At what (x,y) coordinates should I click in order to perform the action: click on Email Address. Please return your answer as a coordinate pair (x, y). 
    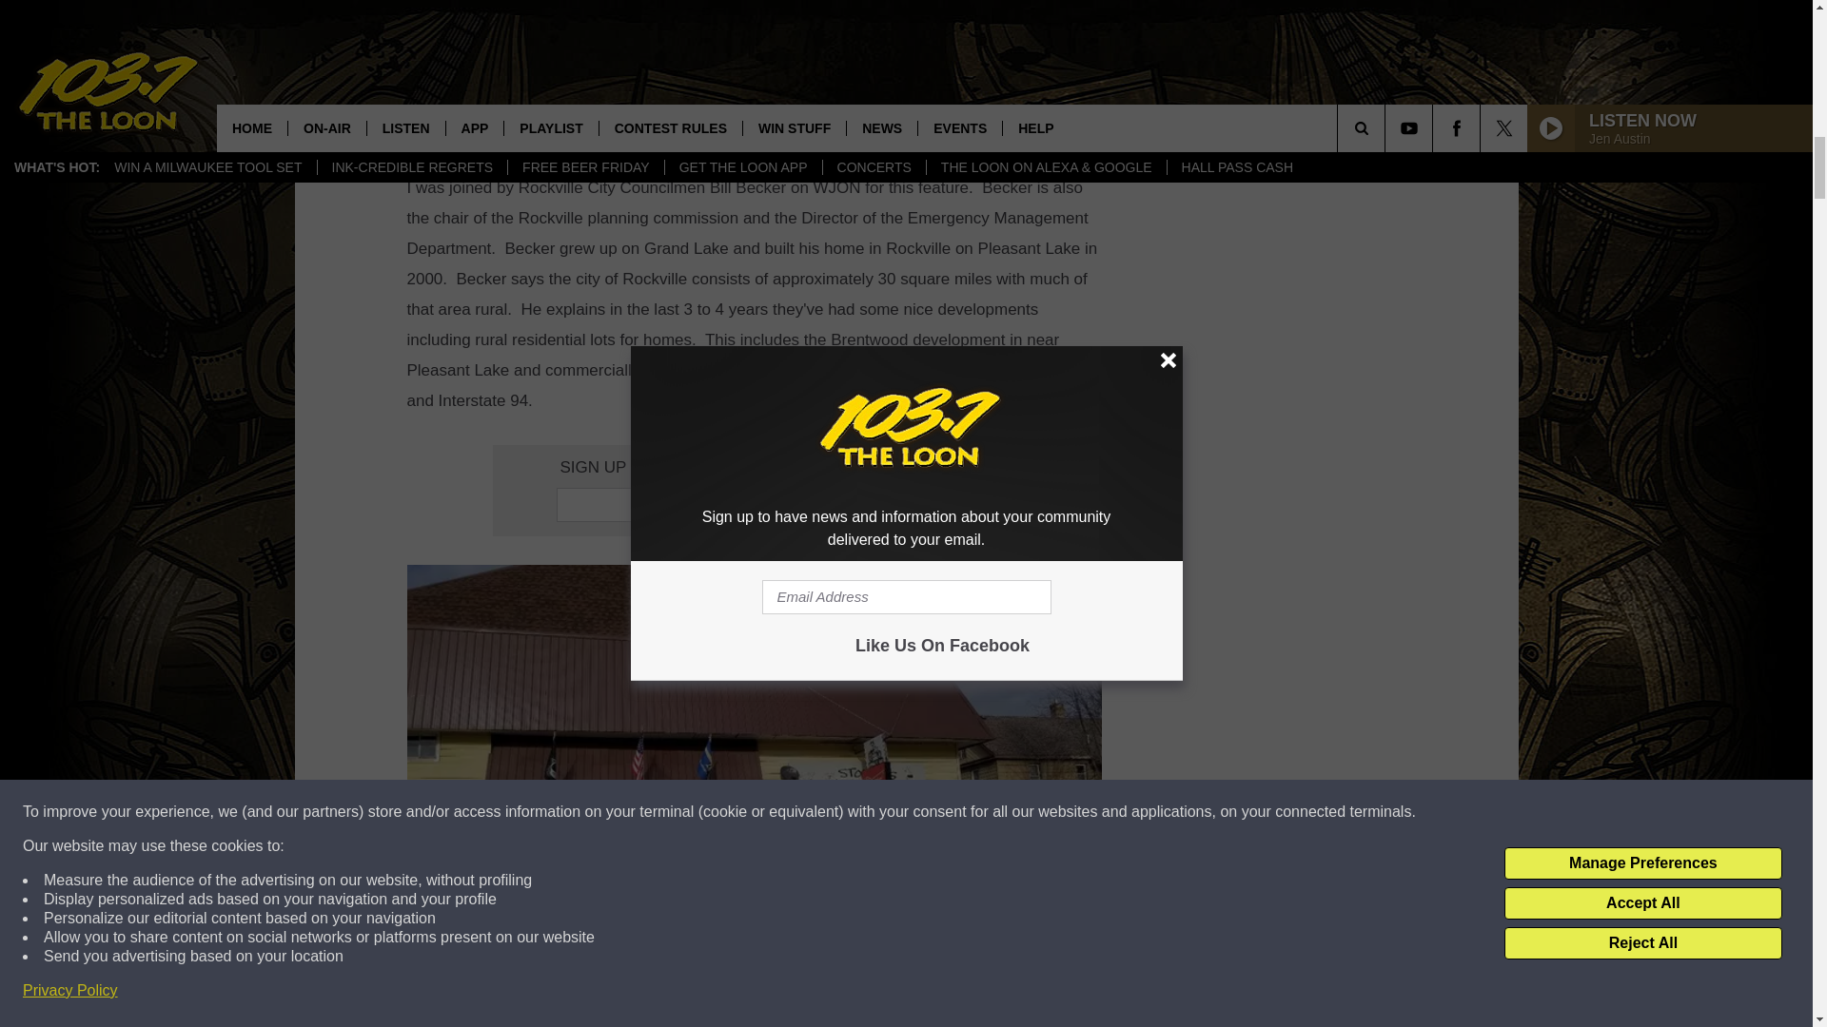
    Looking at the image, I should click on (754, 504).